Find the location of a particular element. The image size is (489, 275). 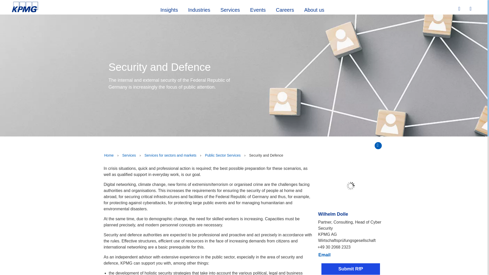

Services is located at coordinates (258, 9).